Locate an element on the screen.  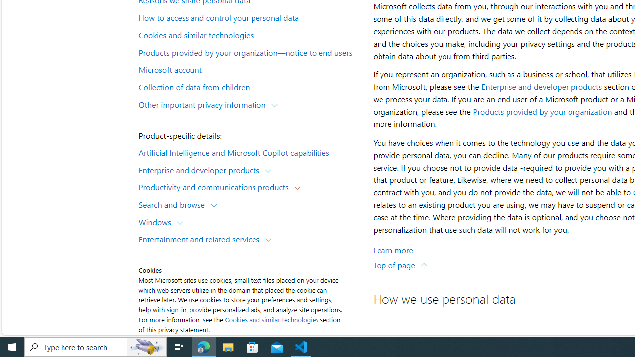
Artificial Intelligence and Microsoft Copilot capabilities is located at coordinates (250, 152).